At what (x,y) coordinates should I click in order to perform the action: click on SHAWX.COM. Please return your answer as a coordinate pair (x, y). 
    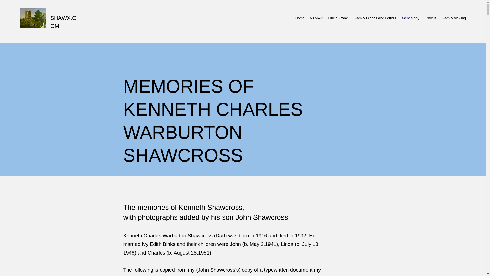
    Looking at the image, I should click on (63, 22).